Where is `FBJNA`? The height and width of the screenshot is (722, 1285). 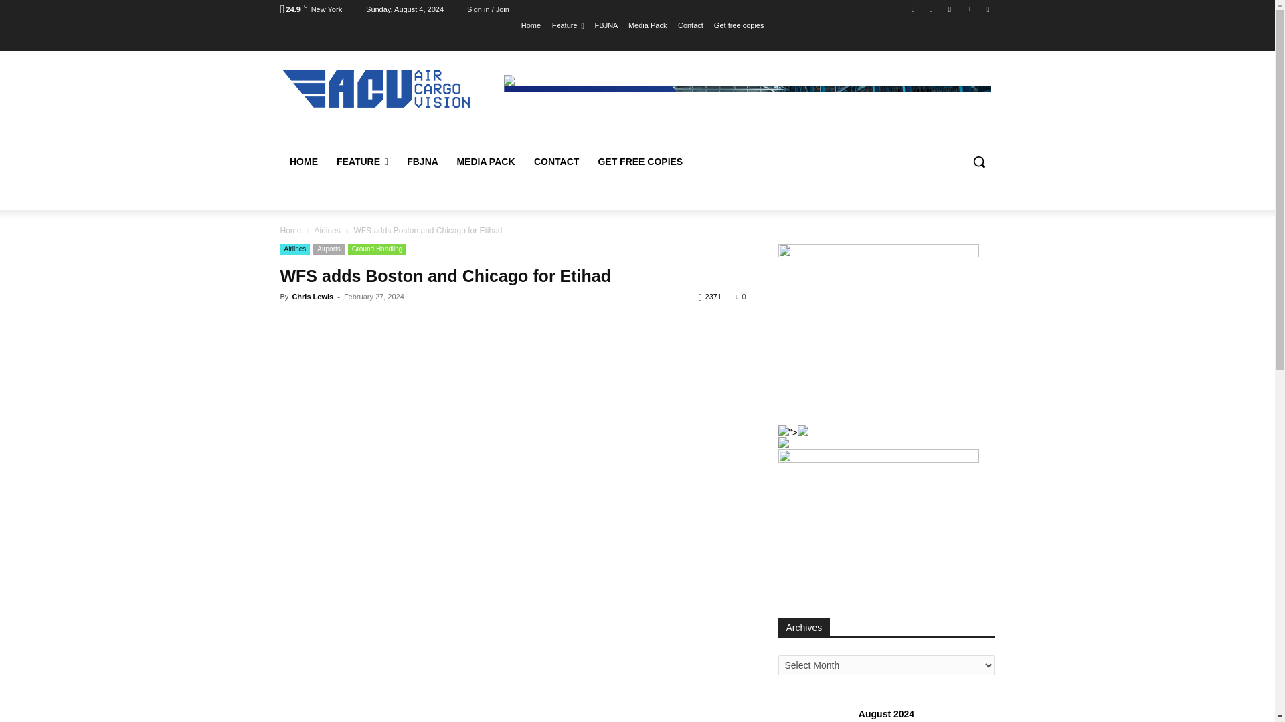
FBJNA is located at coordinates (606, 25).